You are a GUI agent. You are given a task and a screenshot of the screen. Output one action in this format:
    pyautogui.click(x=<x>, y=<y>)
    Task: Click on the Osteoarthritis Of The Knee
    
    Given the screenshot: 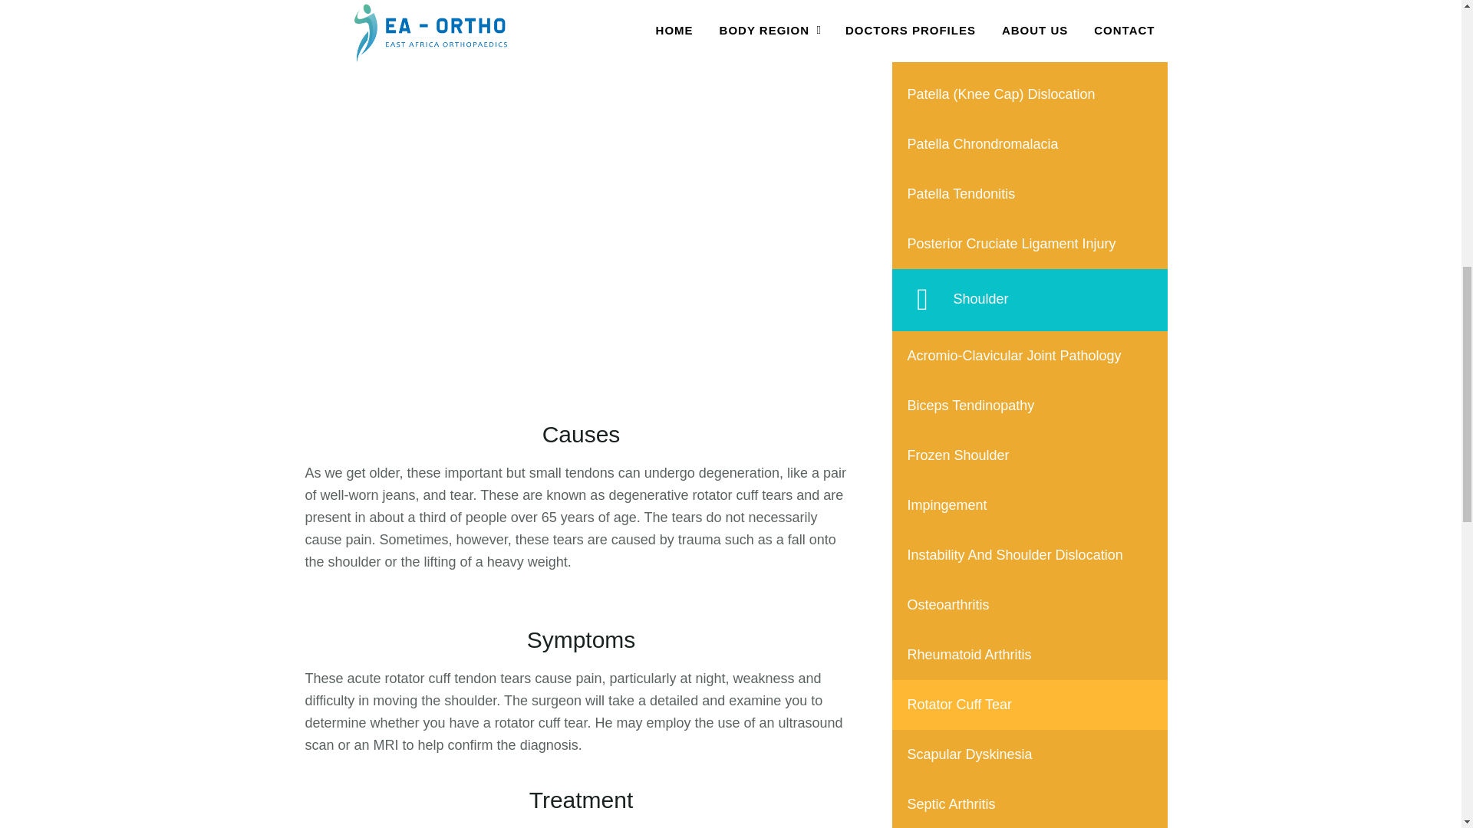 What is the action you would take?
    pyautogui.click(x=1030, y=44)
    